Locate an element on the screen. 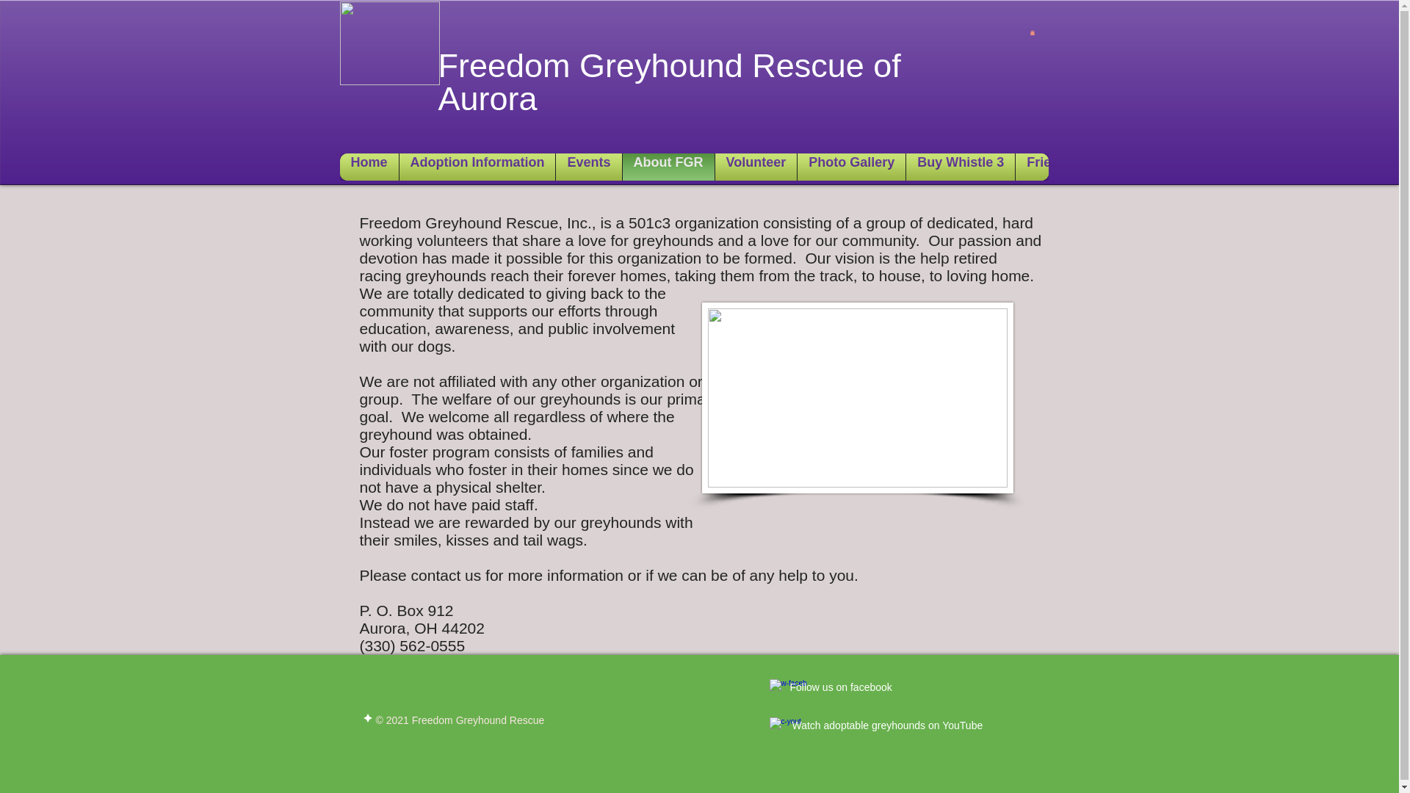 Image resolution: width=1410 pixels, height=793 pixels. Friends of FGR is located at coordinates (1074, 167).